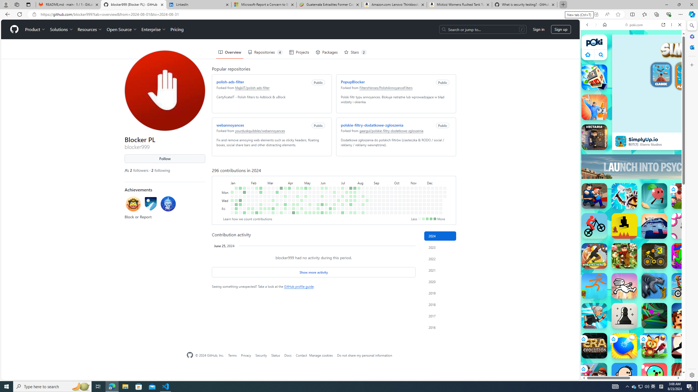 This screenshot has width=698, height=392. I want to click on No contributions on January 31st., so click(248, 200).